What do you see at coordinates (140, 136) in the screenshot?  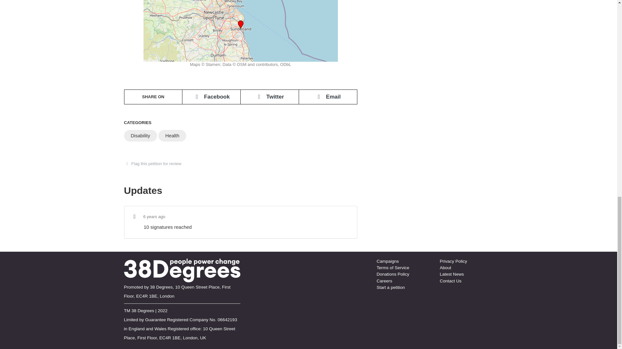 I see `Disability` at bounding box center [140, 136].